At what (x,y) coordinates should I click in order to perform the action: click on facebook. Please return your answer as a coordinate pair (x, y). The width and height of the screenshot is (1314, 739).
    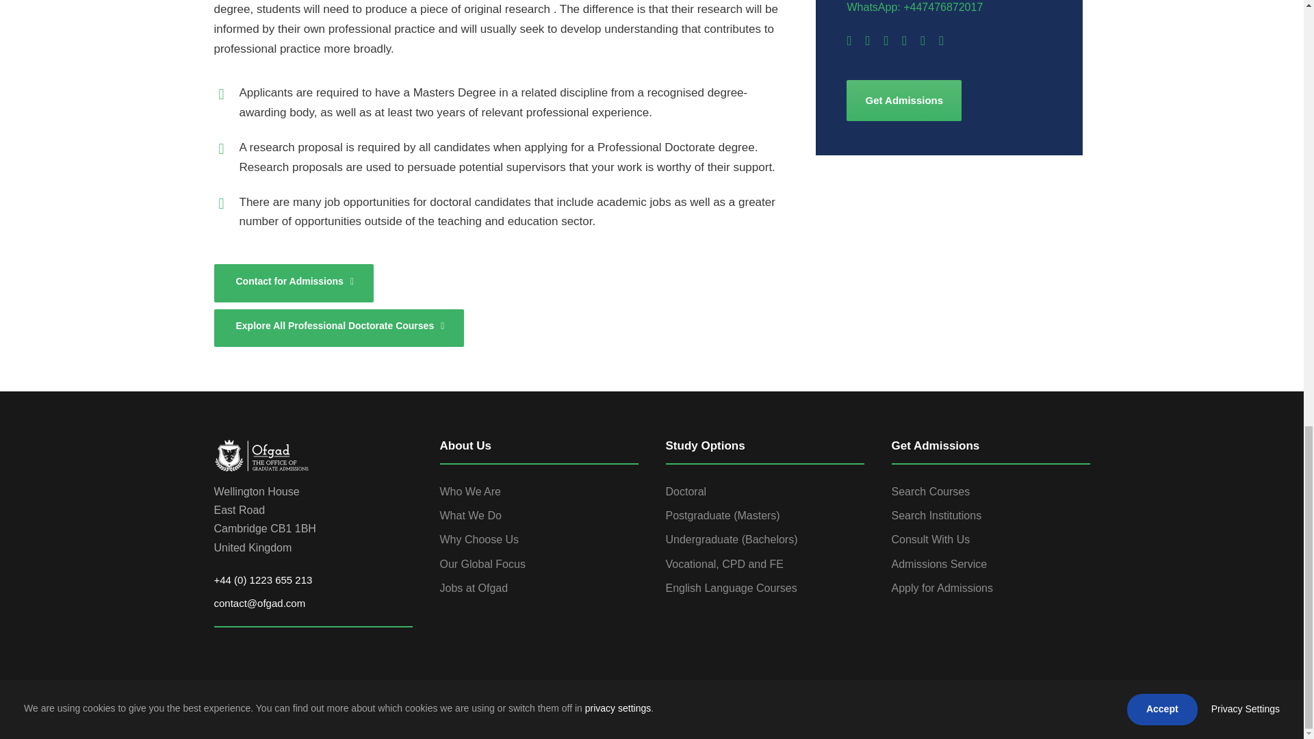
    Looking at the image, I should click on (995, 710).